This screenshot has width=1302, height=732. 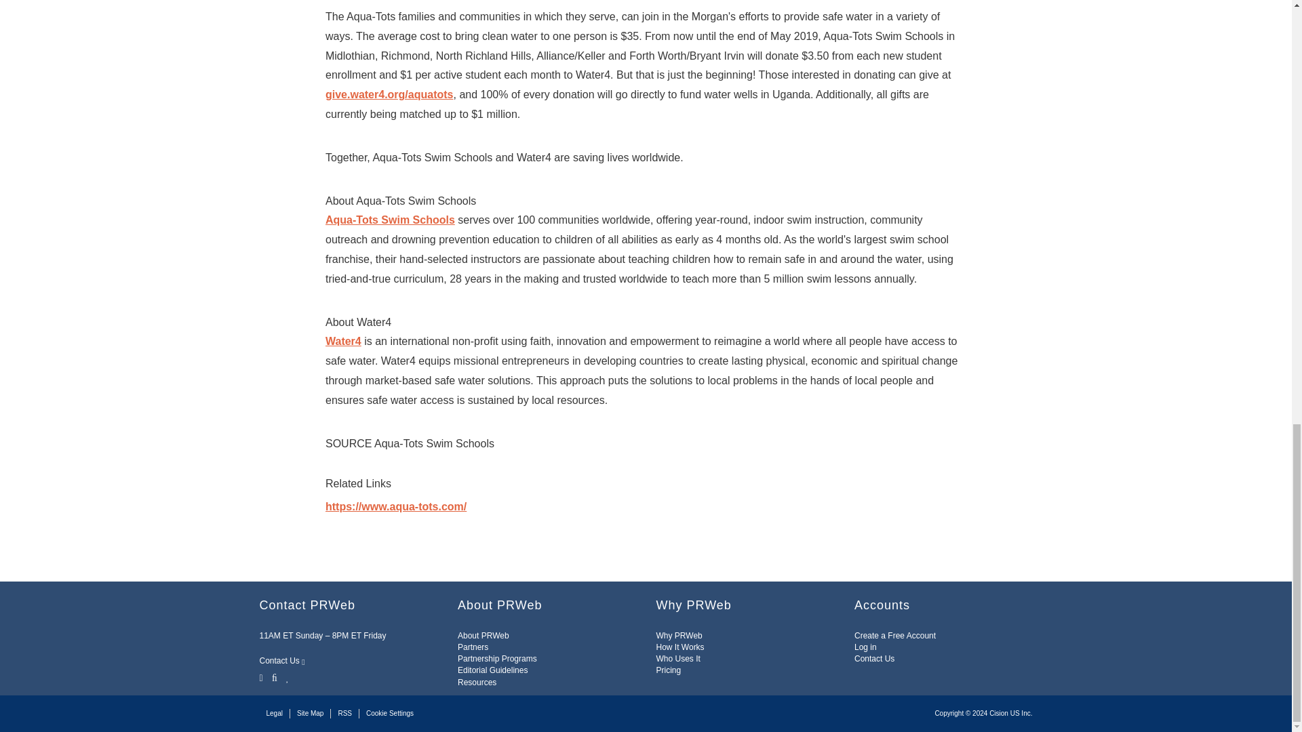 I want to click on Editorial Guidelines, so click(x=492, y=670).